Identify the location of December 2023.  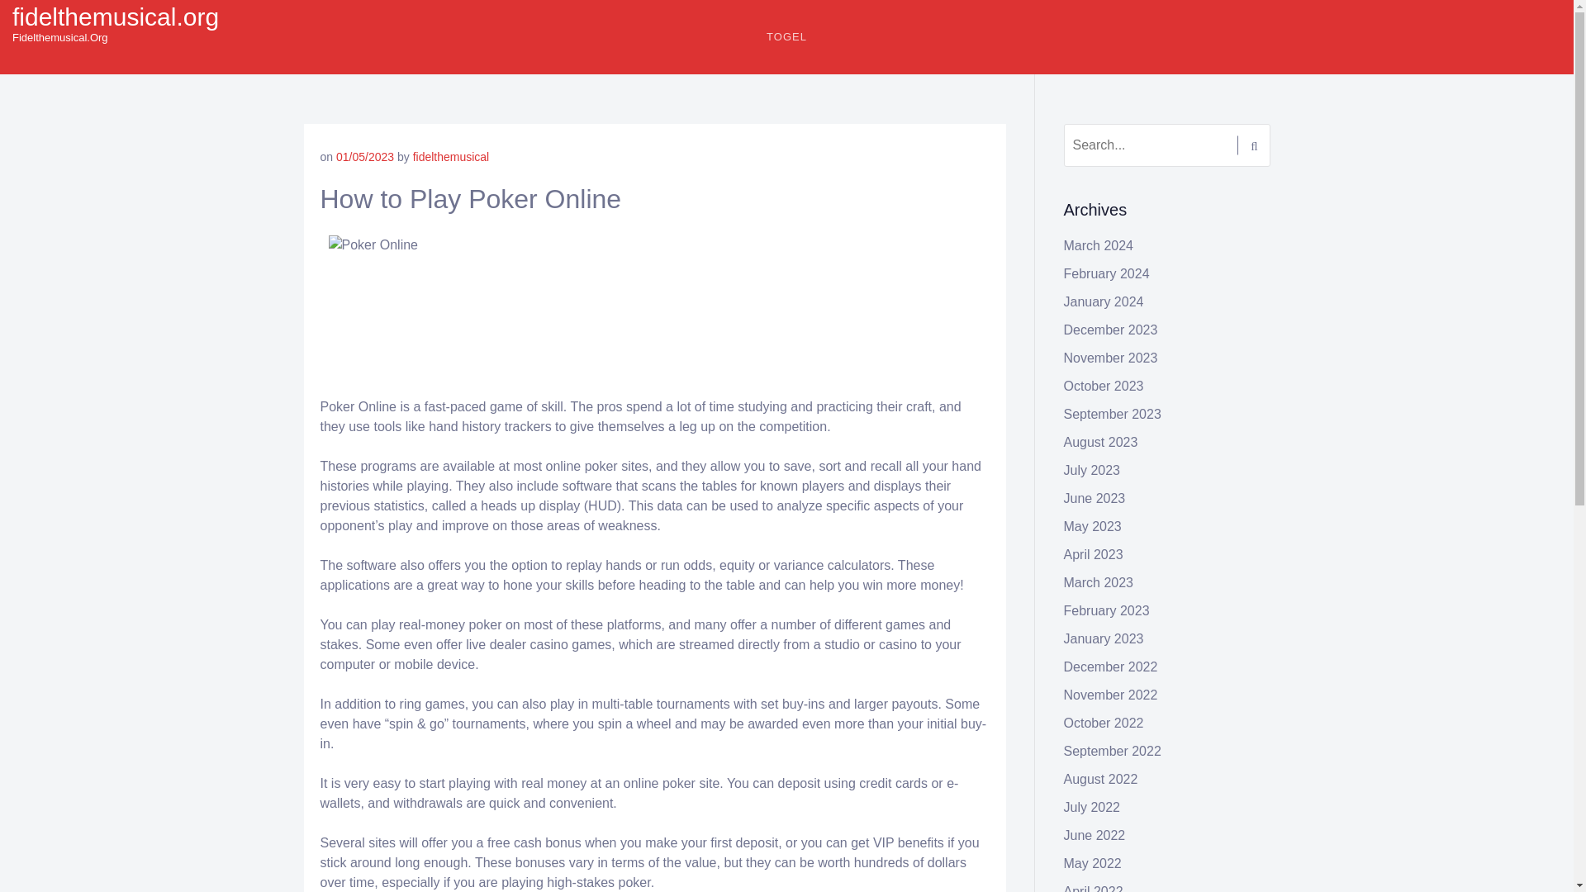
(1110, 330).